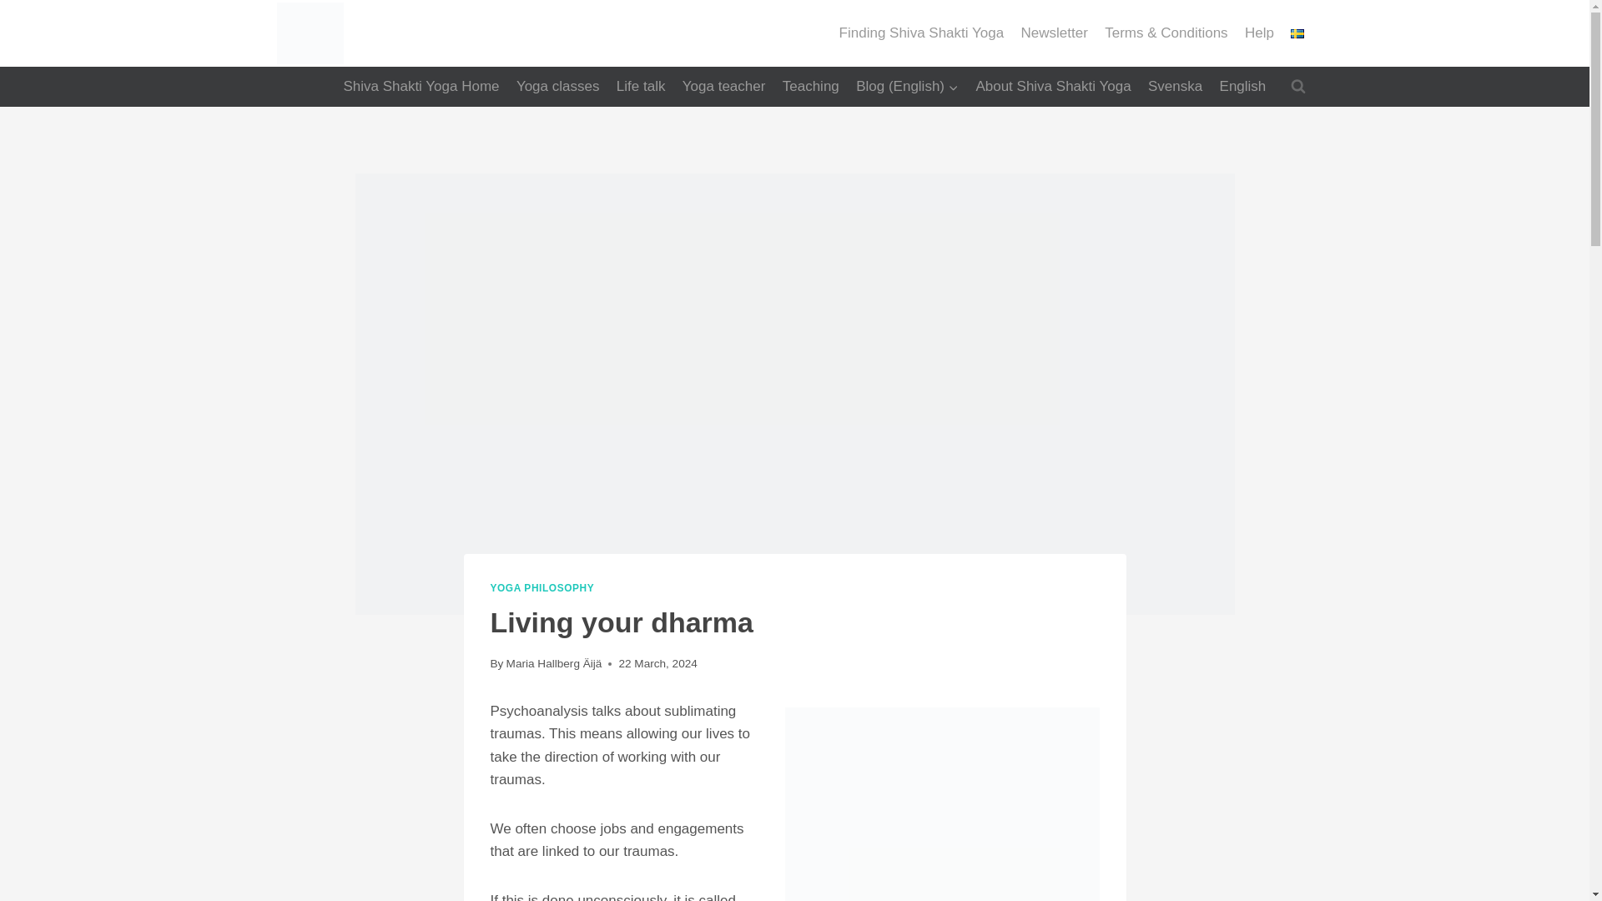 The height and width of the screenshot is (901, 1602). What do you see at coordinates (724, 87) in the screenshot?
I see `Yoga teacher` at bounding box center [724, 87].